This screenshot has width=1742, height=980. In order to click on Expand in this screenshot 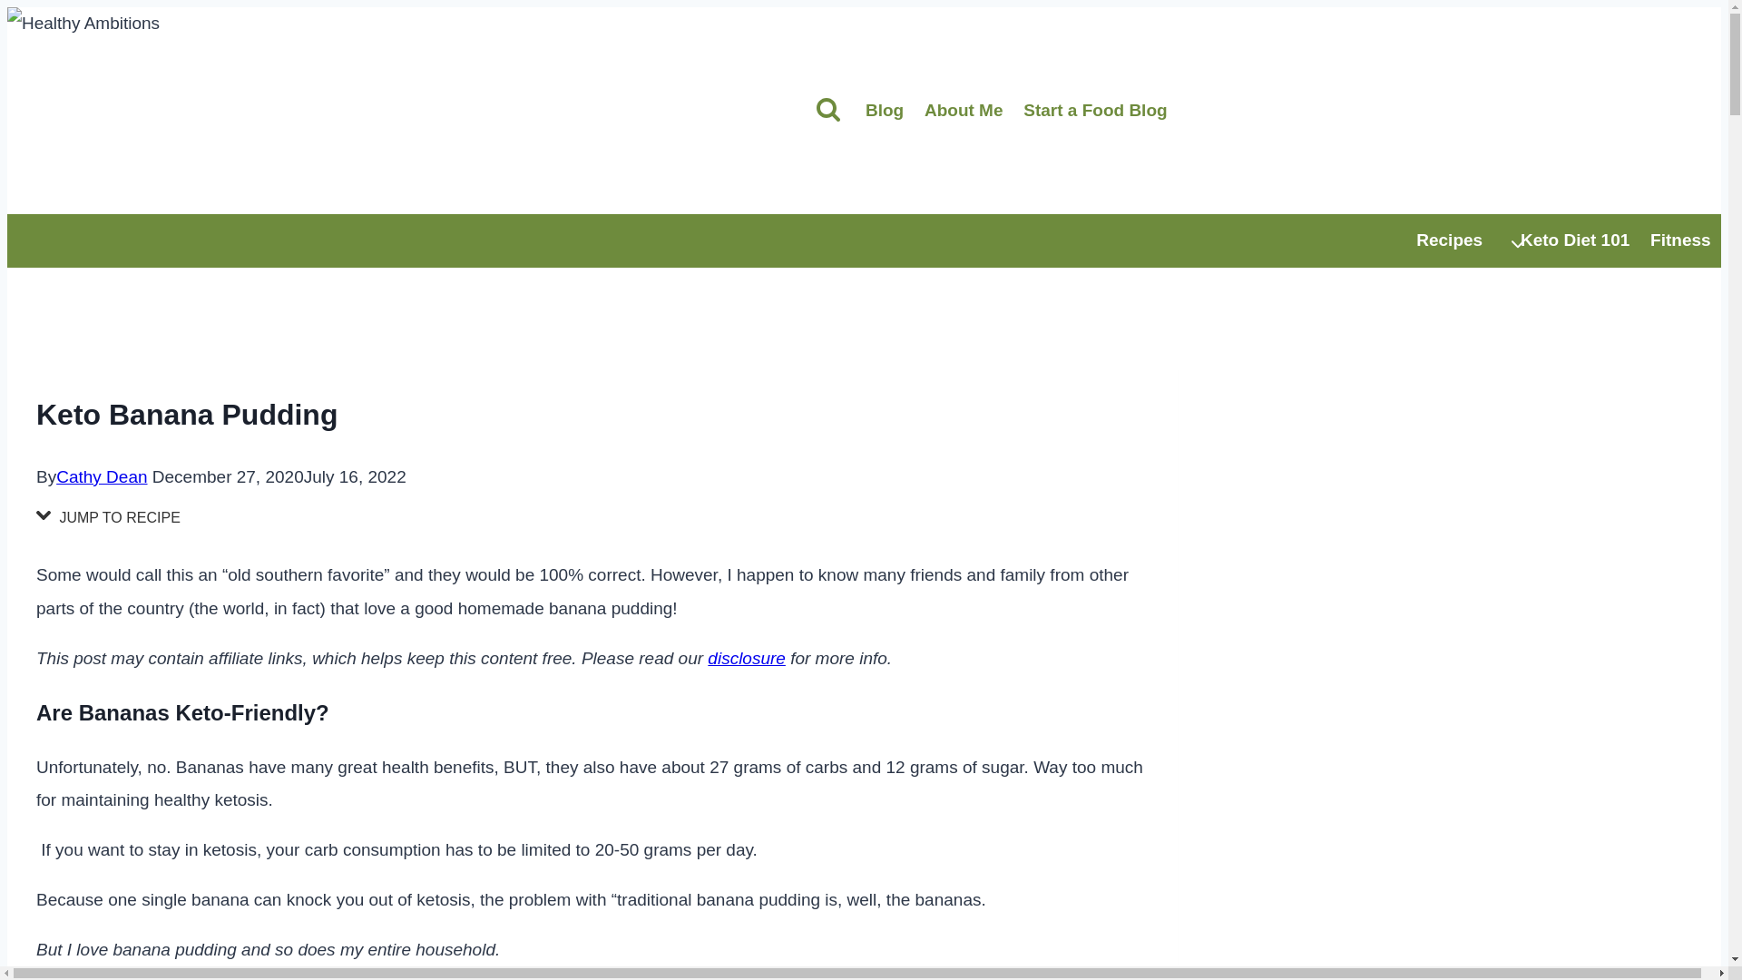, I will do `click(895, 111)`.